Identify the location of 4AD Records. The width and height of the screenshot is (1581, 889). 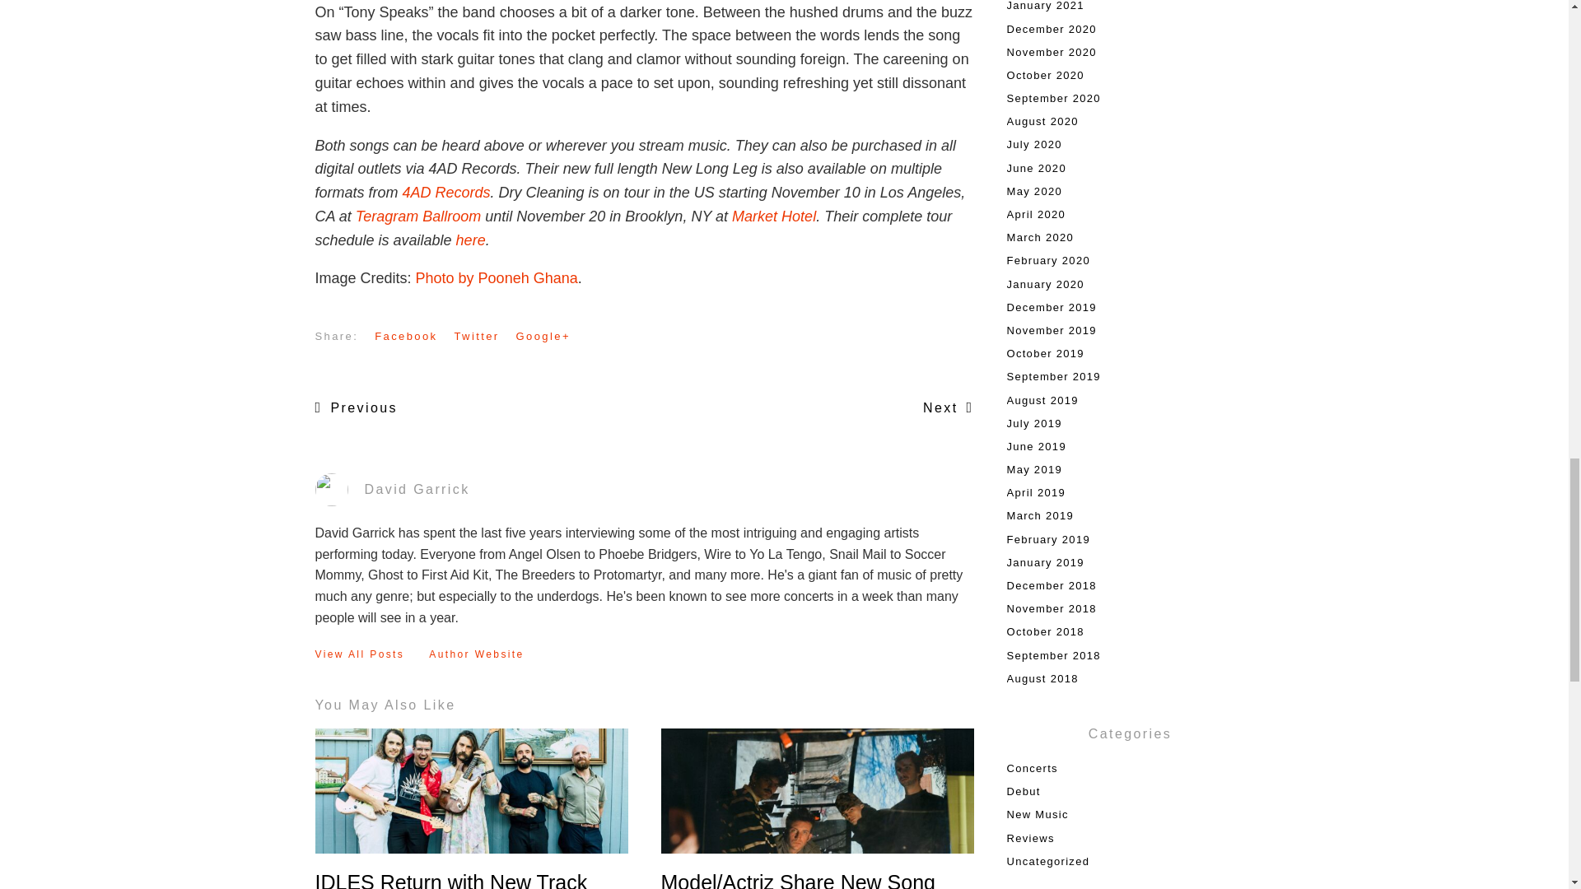
(446, 193).